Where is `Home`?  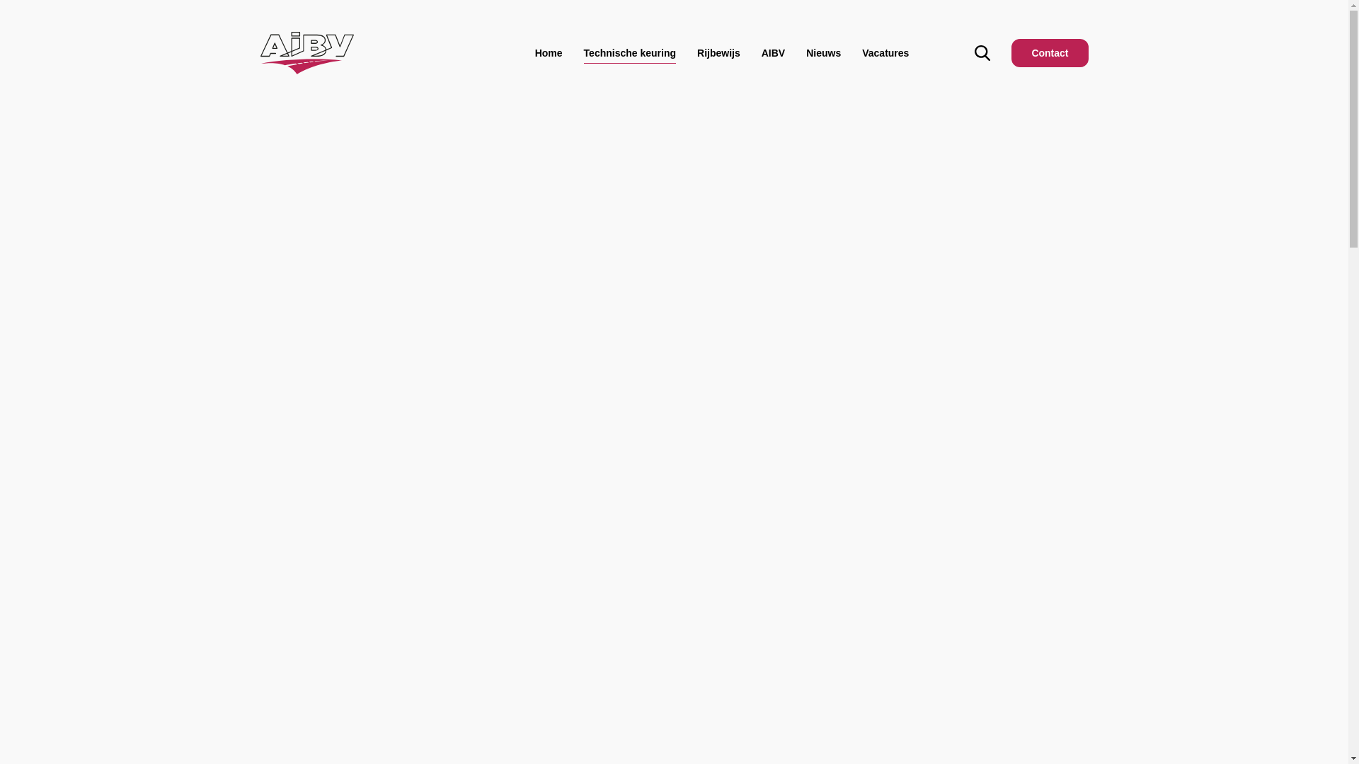 Home is located at coordinates (549, 53).